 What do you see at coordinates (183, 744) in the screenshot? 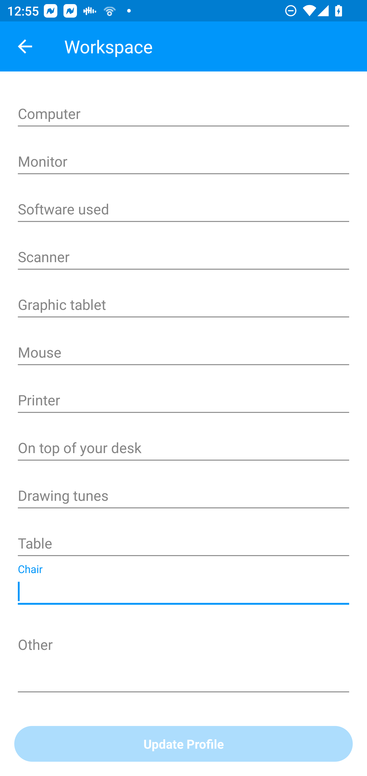
I see `Update Profile` at bounding box center [183, 744].